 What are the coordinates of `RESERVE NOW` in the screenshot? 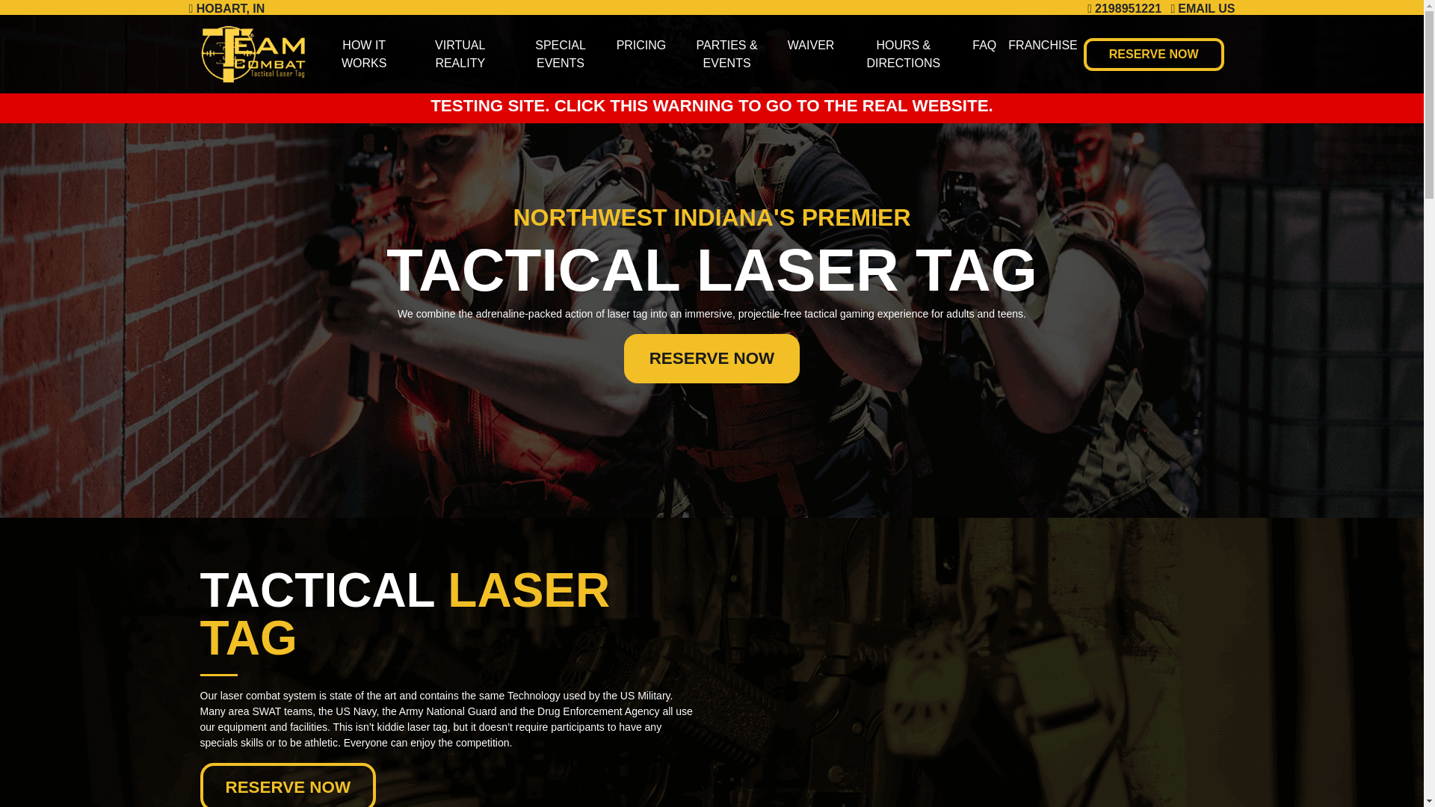 It's located at (1153, 54).